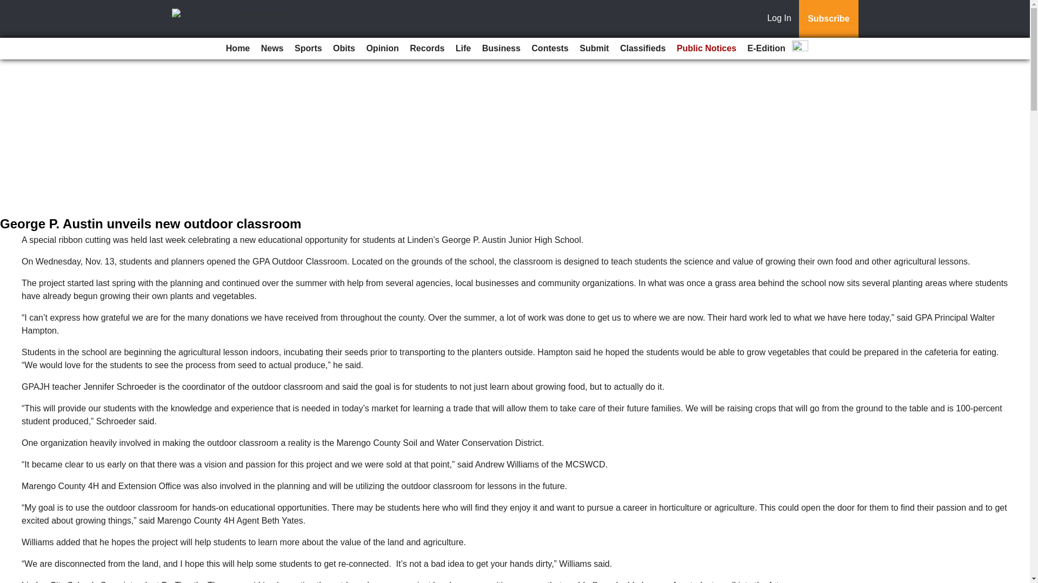  What do you see at coordinates (463, 49) in the screenshot?
I see `Life` at bounding box center [463, 49].